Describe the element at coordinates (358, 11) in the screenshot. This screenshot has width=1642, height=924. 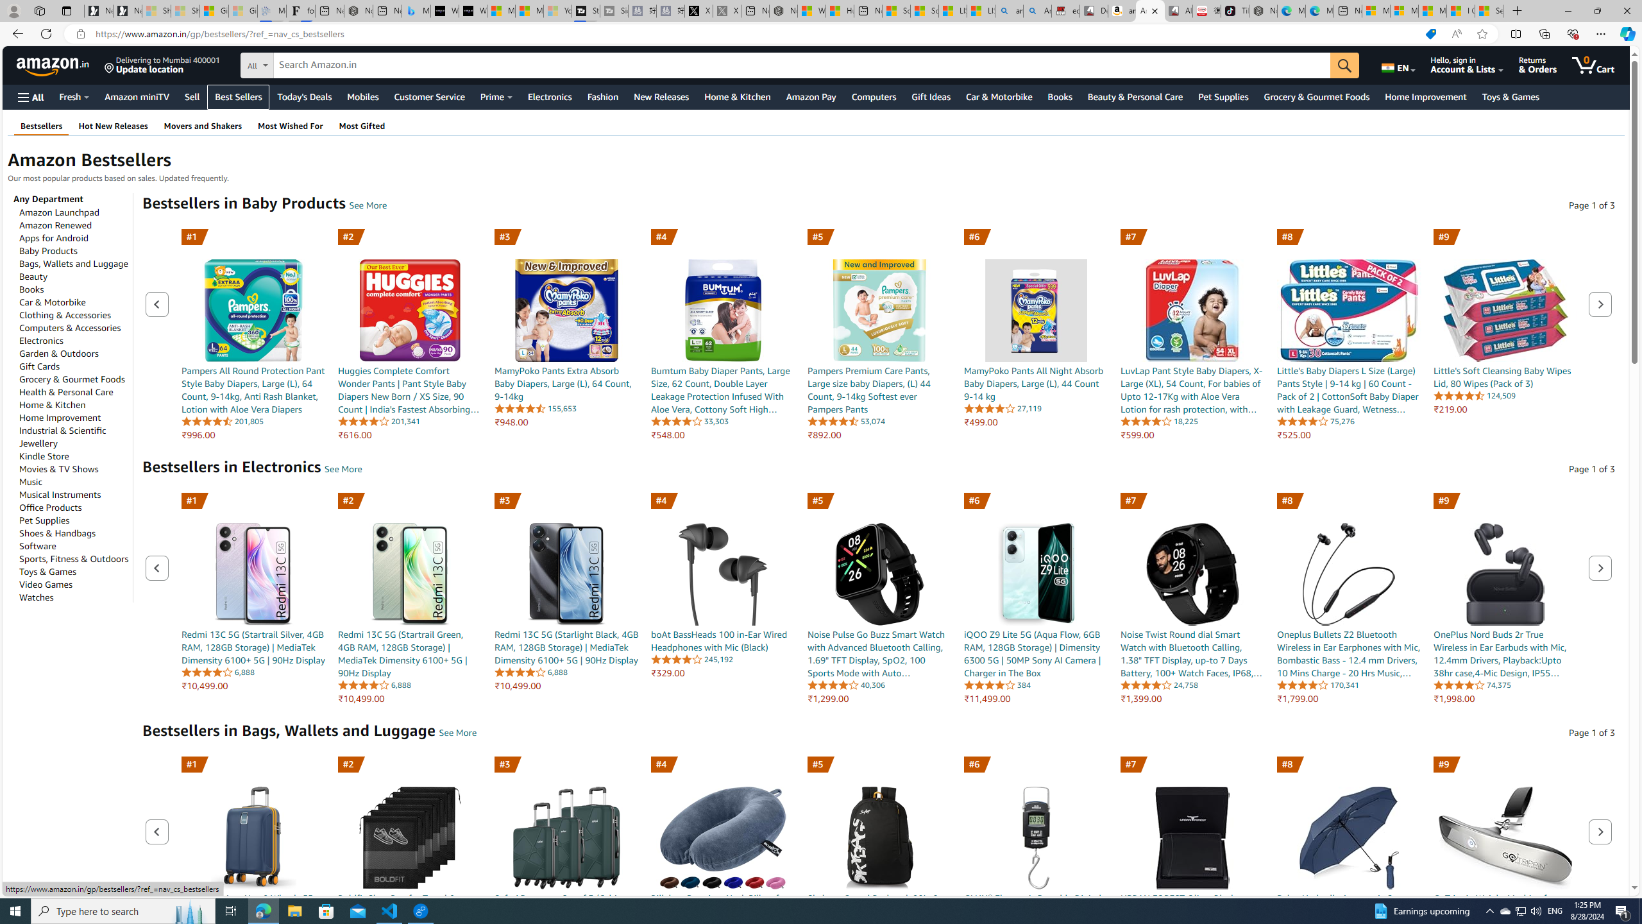
I see `Nordace - #1 Japanese Best-Seller - Siena Smart Backpack` at that location.